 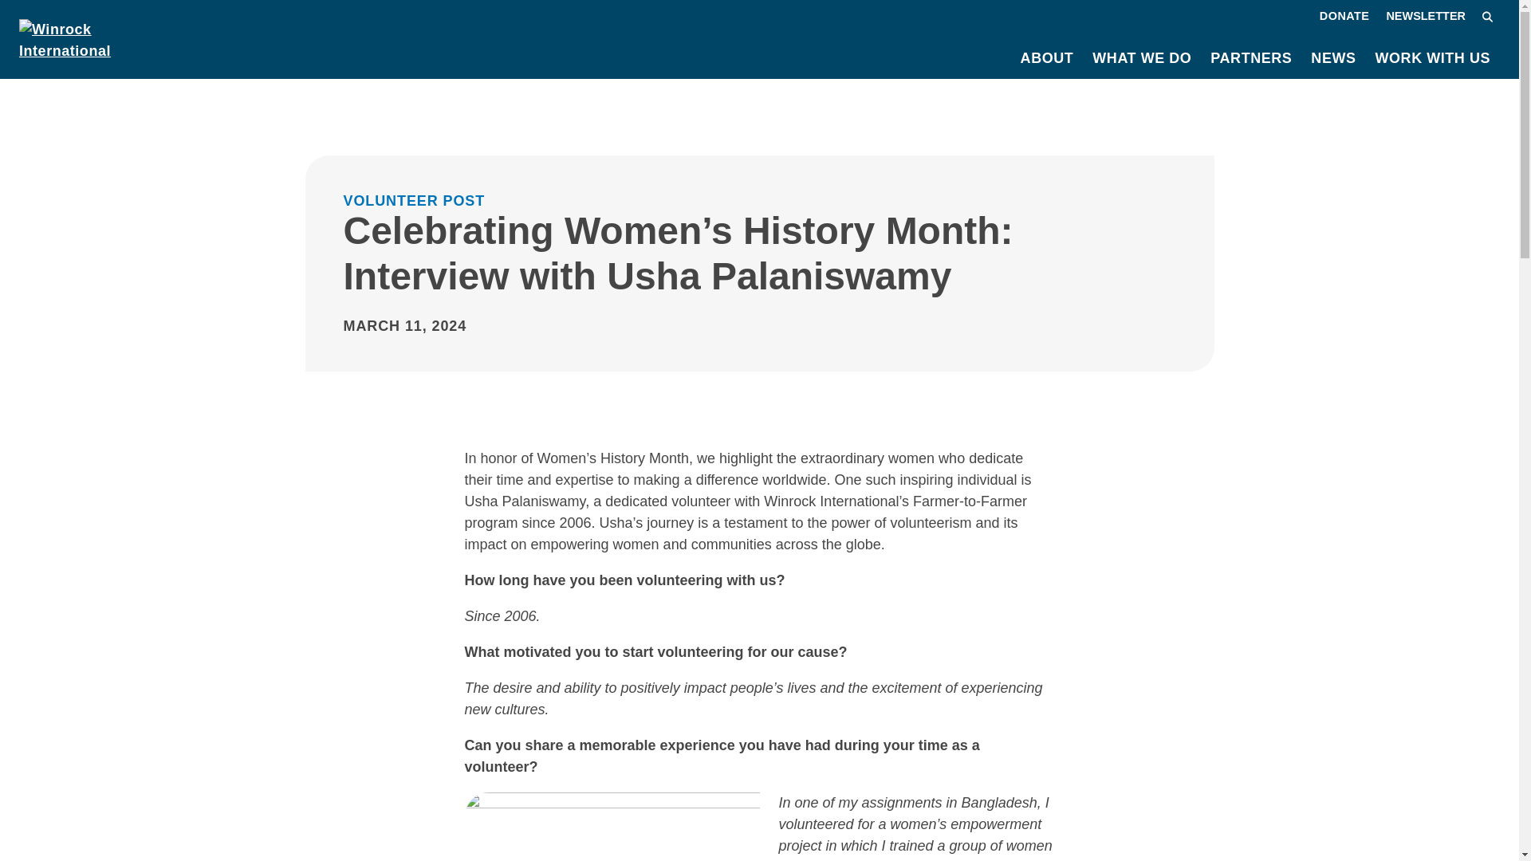 What do you see at coordinates (1425, 16) in the screenshot?
I see `NEWSLETTER` at bounding box center [1425, 16].